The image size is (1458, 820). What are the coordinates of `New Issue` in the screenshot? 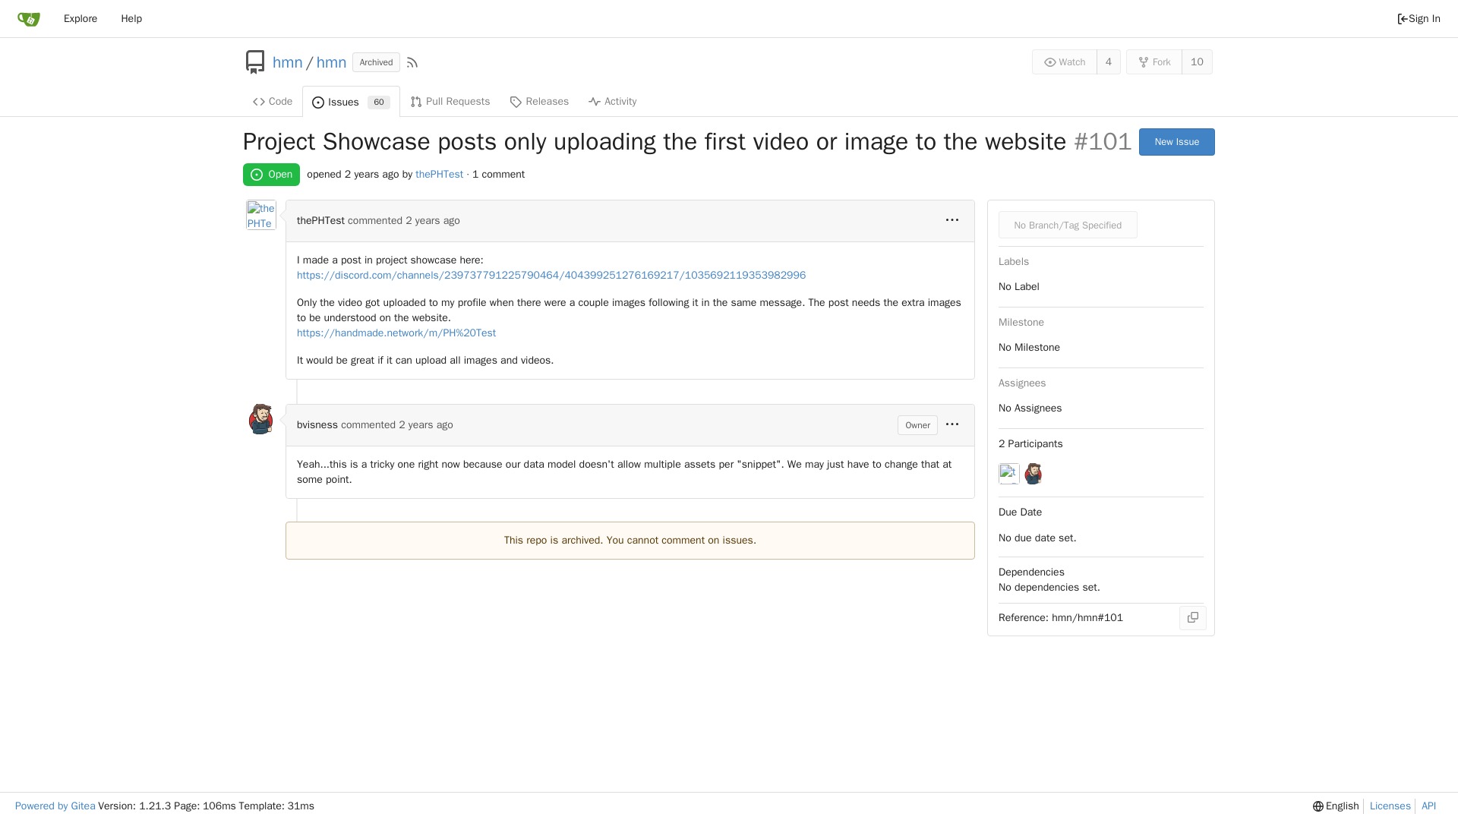 It's located at (261, 215).